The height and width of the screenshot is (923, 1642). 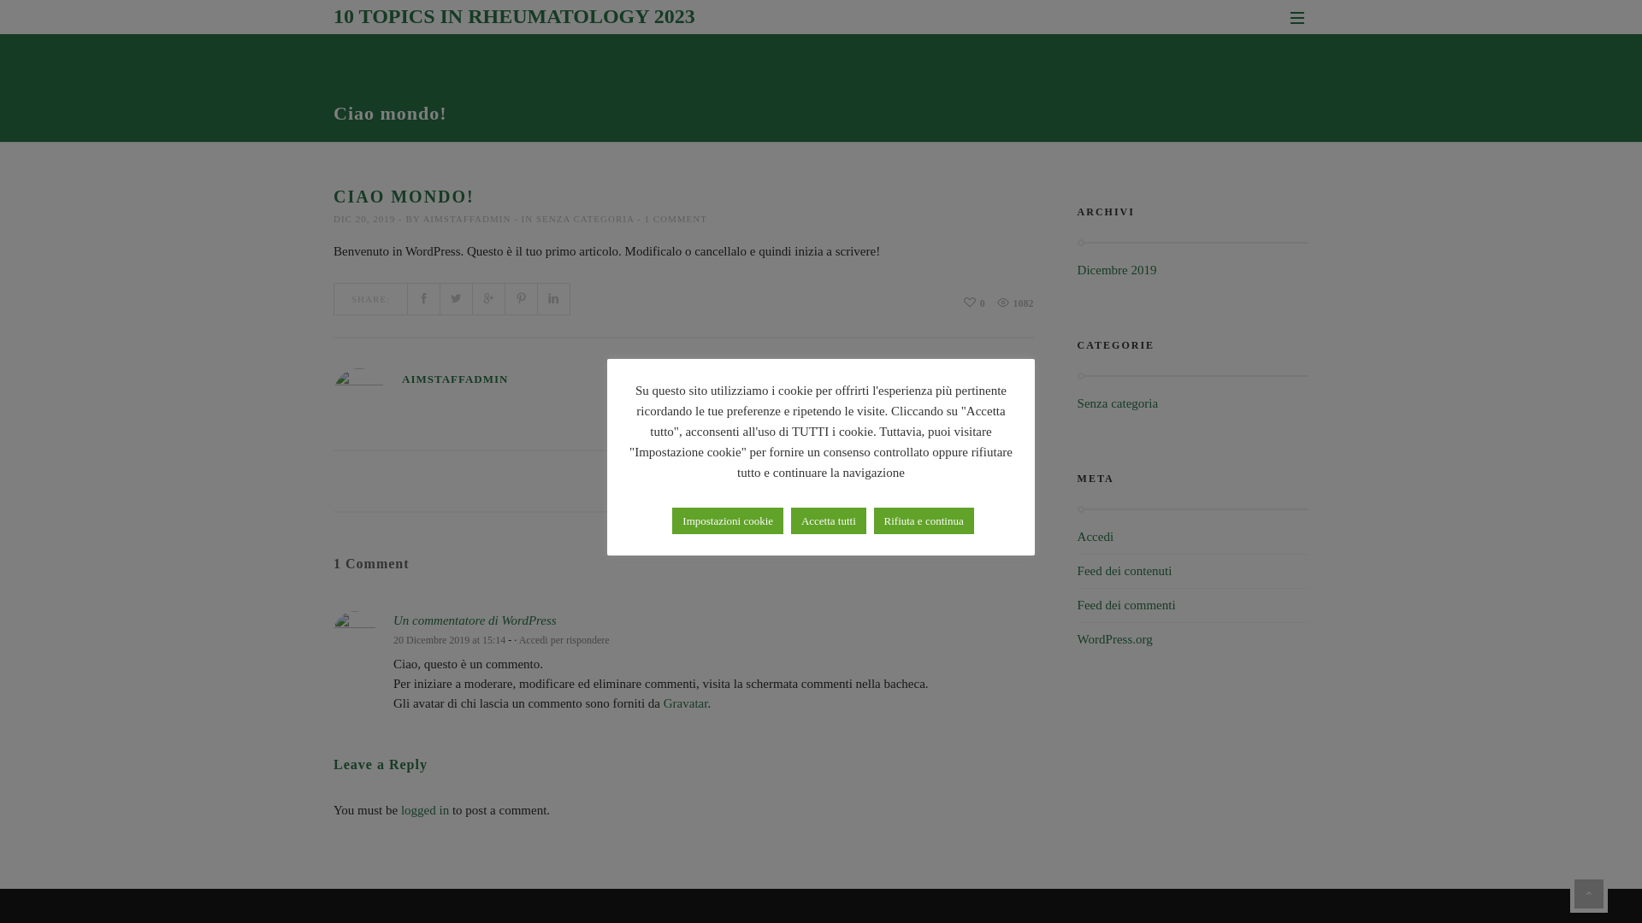 What do you see at coordinates (1115, 639) in the screenshot?
I see `WordPress.org` at bounding box center [1115, 639].